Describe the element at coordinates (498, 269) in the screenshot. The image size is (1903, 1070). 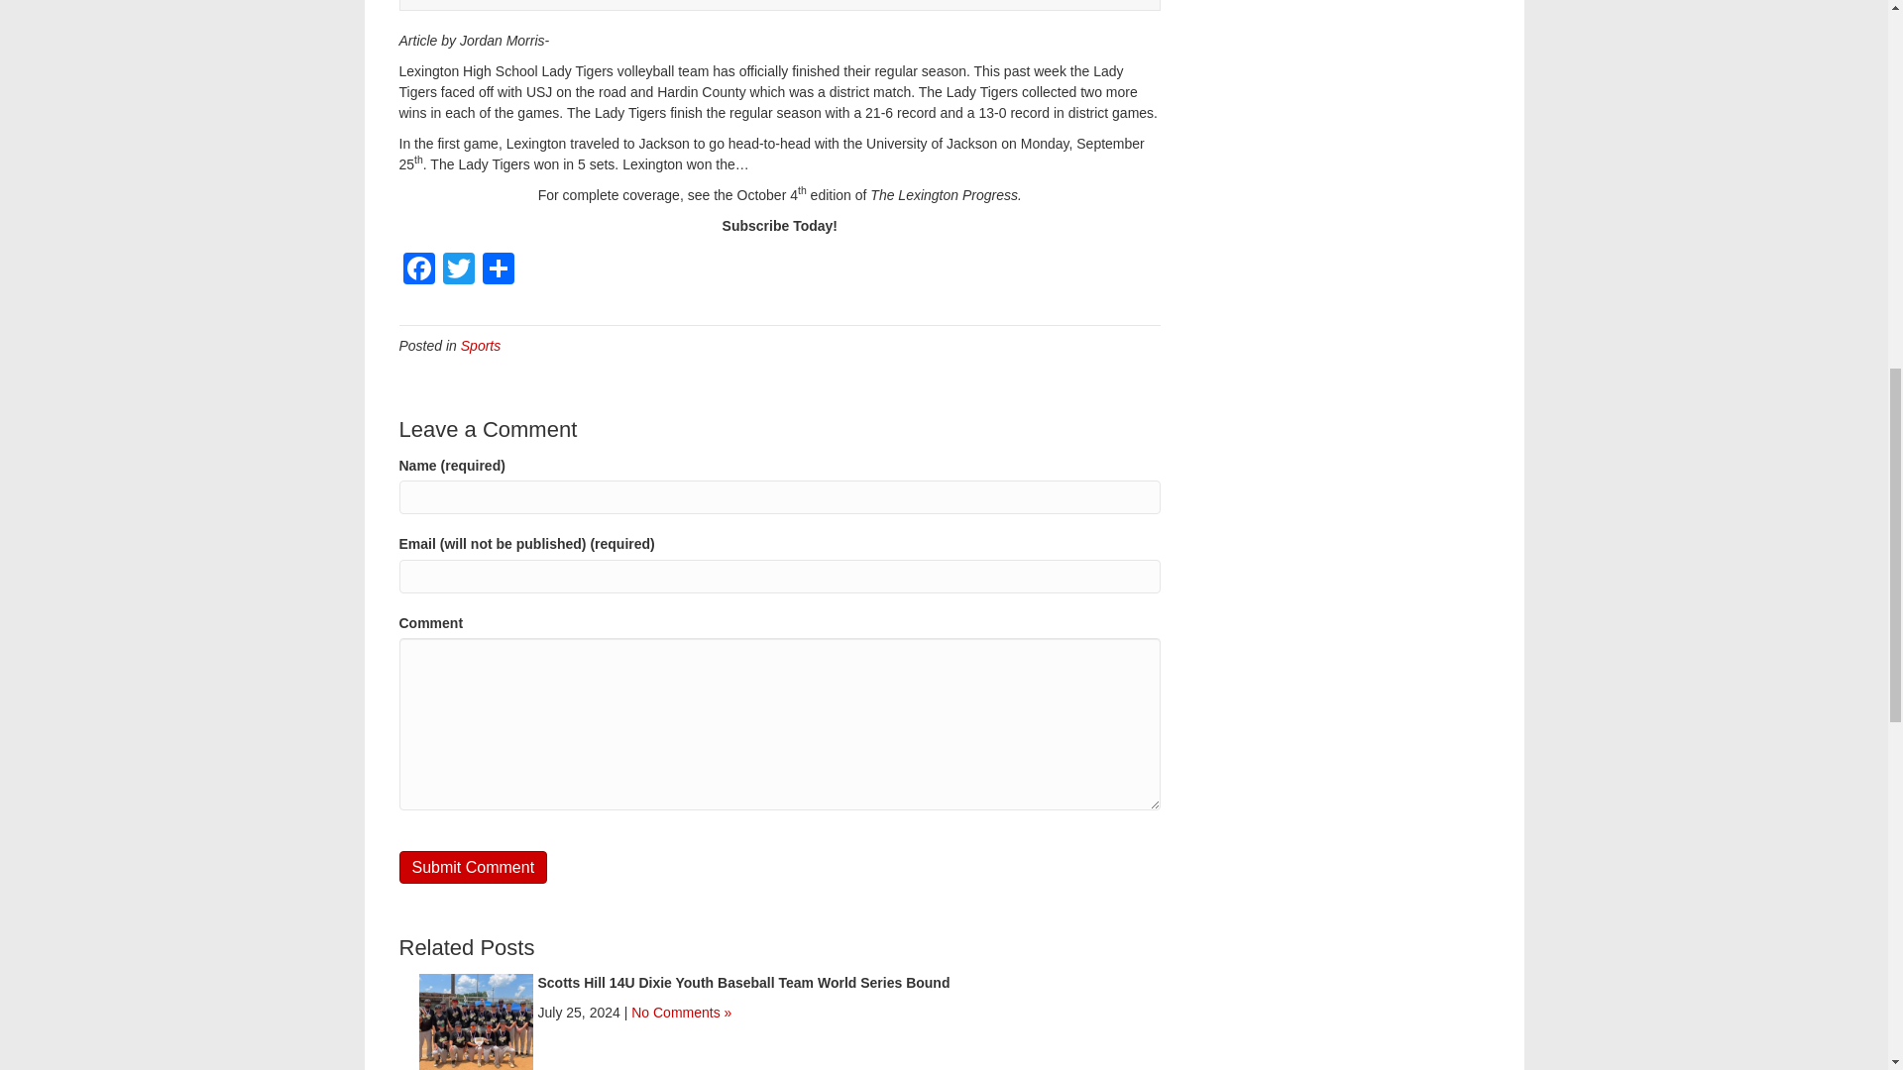
I see `Share` at that location.